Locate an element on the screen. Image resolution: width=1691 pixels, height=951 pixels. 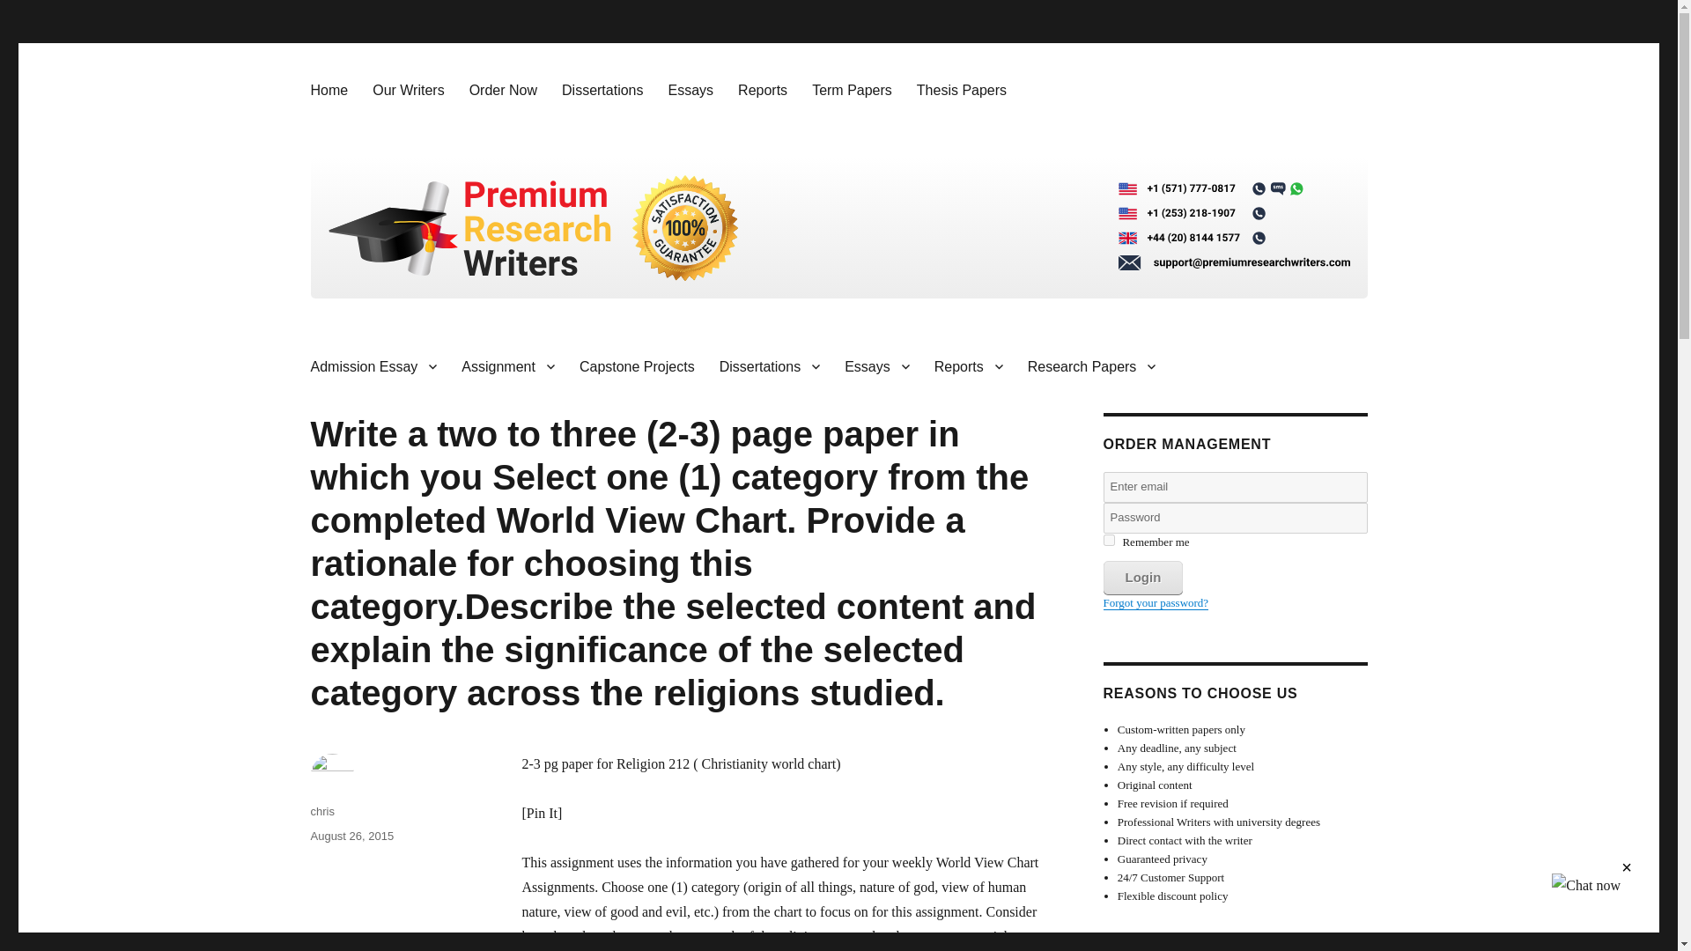
Dissertations is located at coordinates (769, 366).